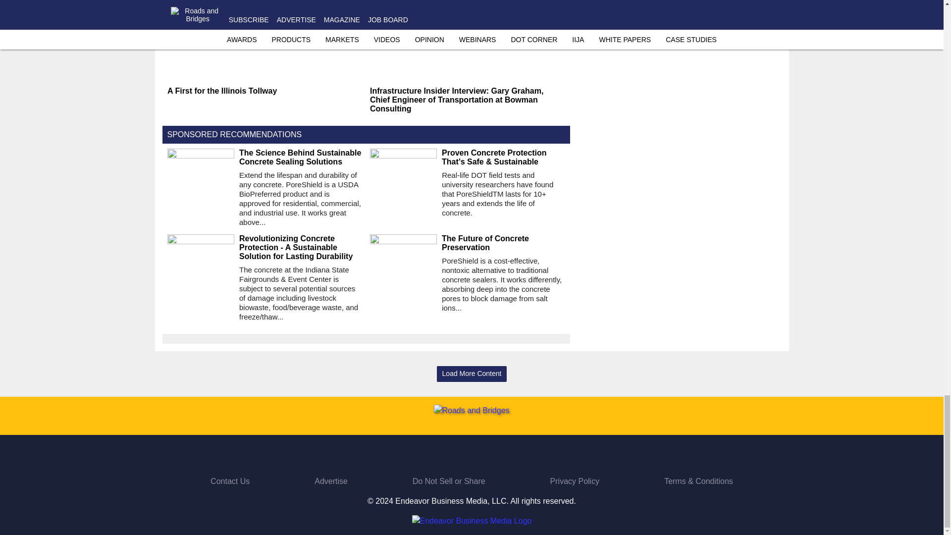 The image size is (951, 535). Describe the element at coordinates (503, 243) in the screenshot. I see `The Future of Concrete Preservation` at that location.